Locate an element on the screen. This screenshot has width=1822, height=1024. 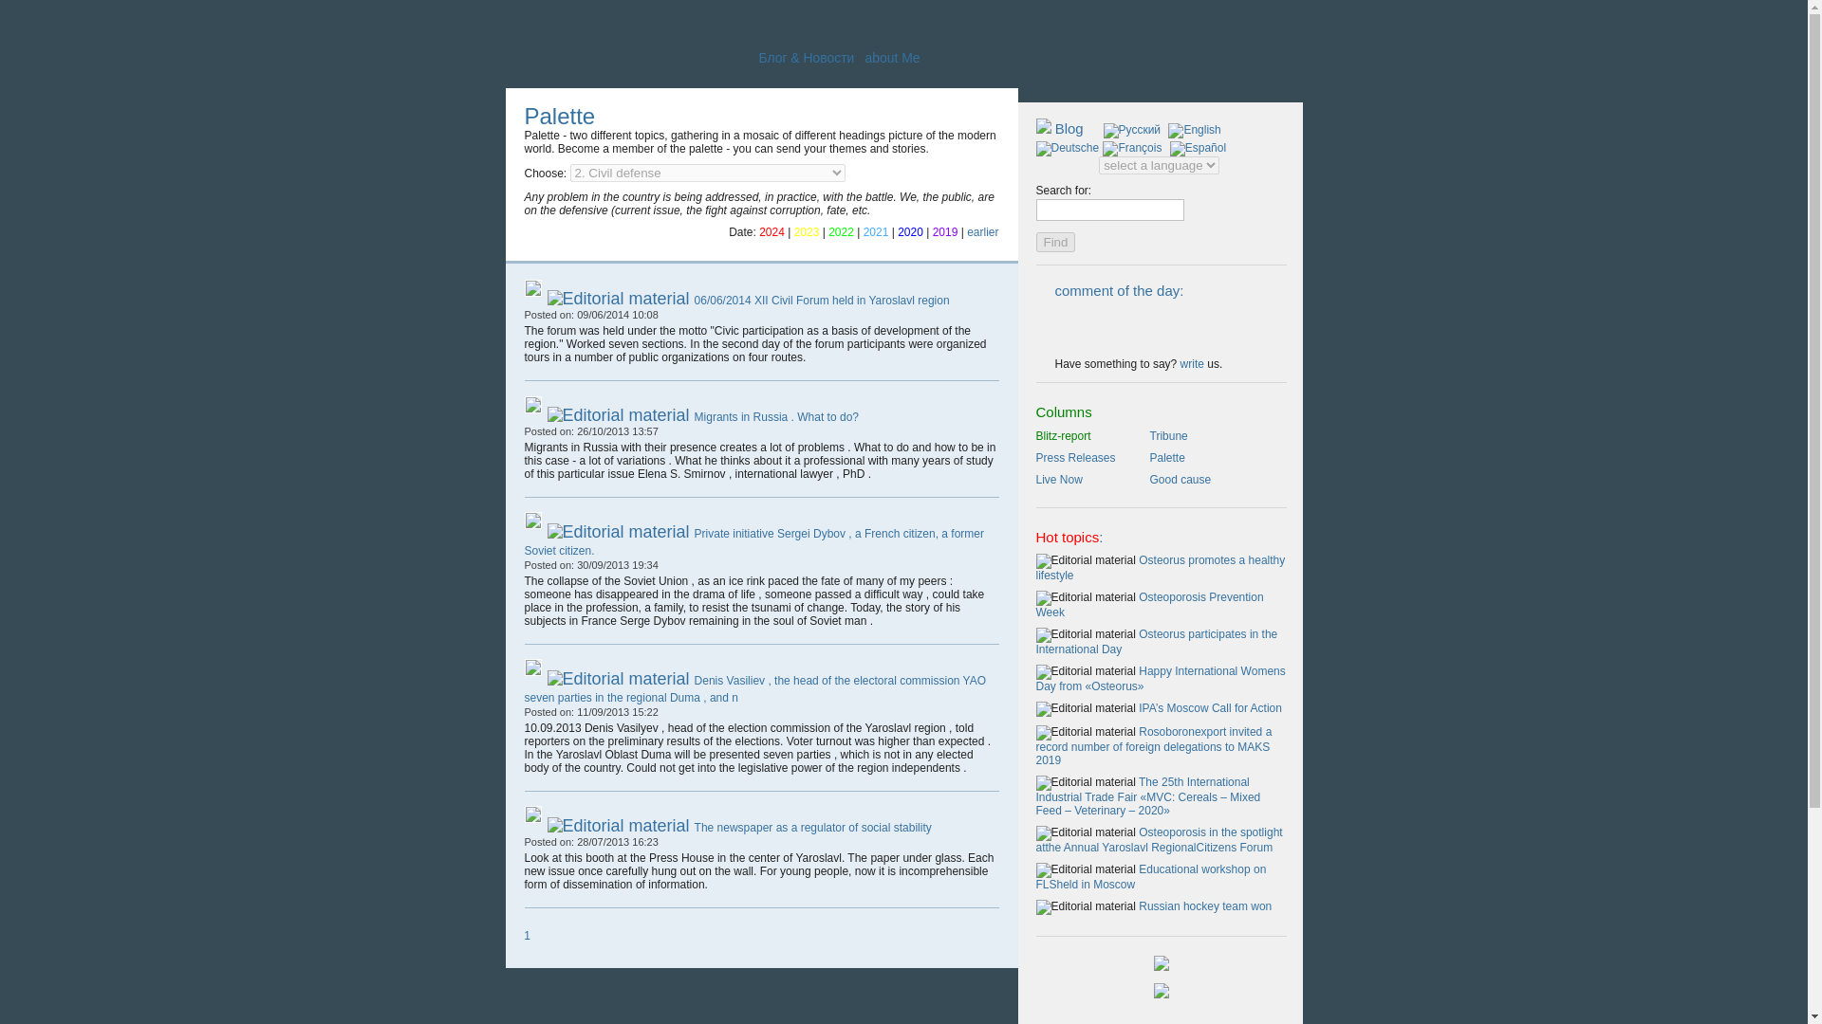
Deutsch is located at coordinates (1069, 148).